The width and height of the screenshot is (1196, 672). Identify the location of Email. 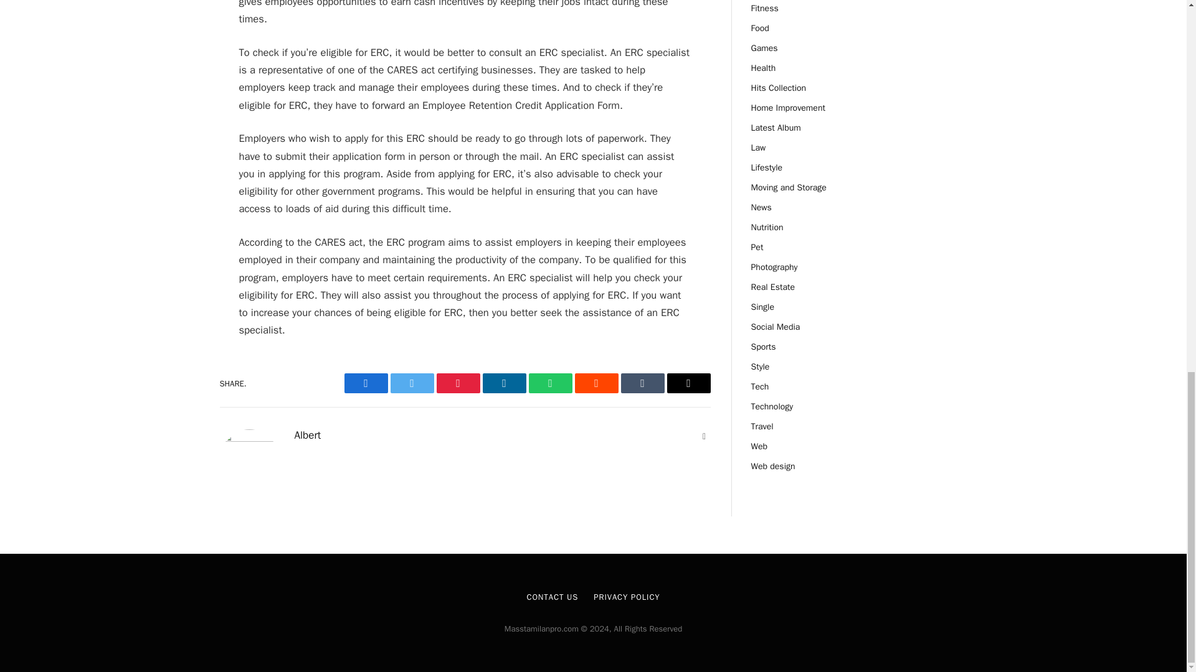
(688, 383).